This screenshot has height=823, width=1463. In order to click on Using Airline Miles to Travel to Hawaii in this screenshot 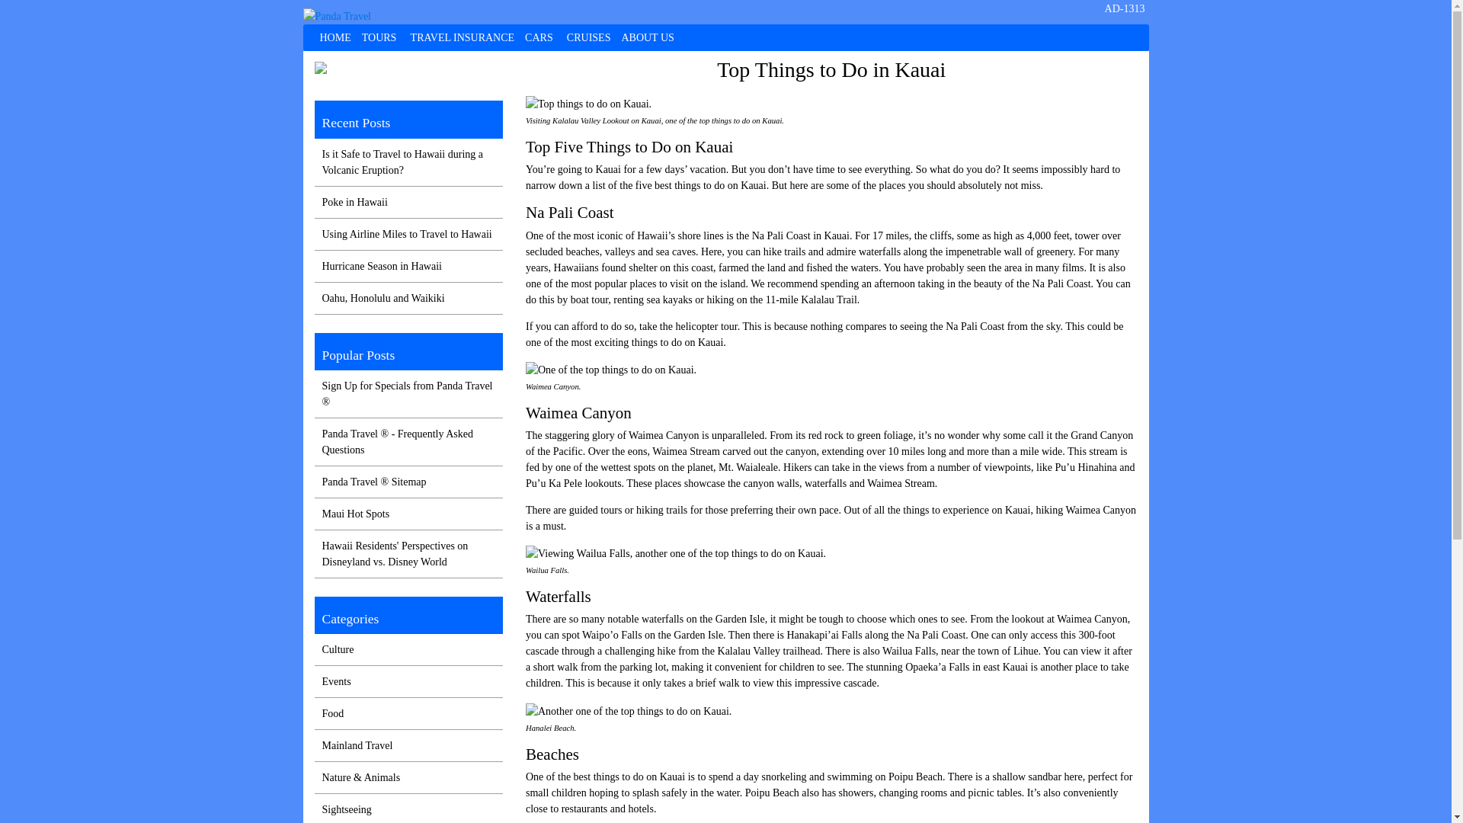, I will do `click(407, 235)`.